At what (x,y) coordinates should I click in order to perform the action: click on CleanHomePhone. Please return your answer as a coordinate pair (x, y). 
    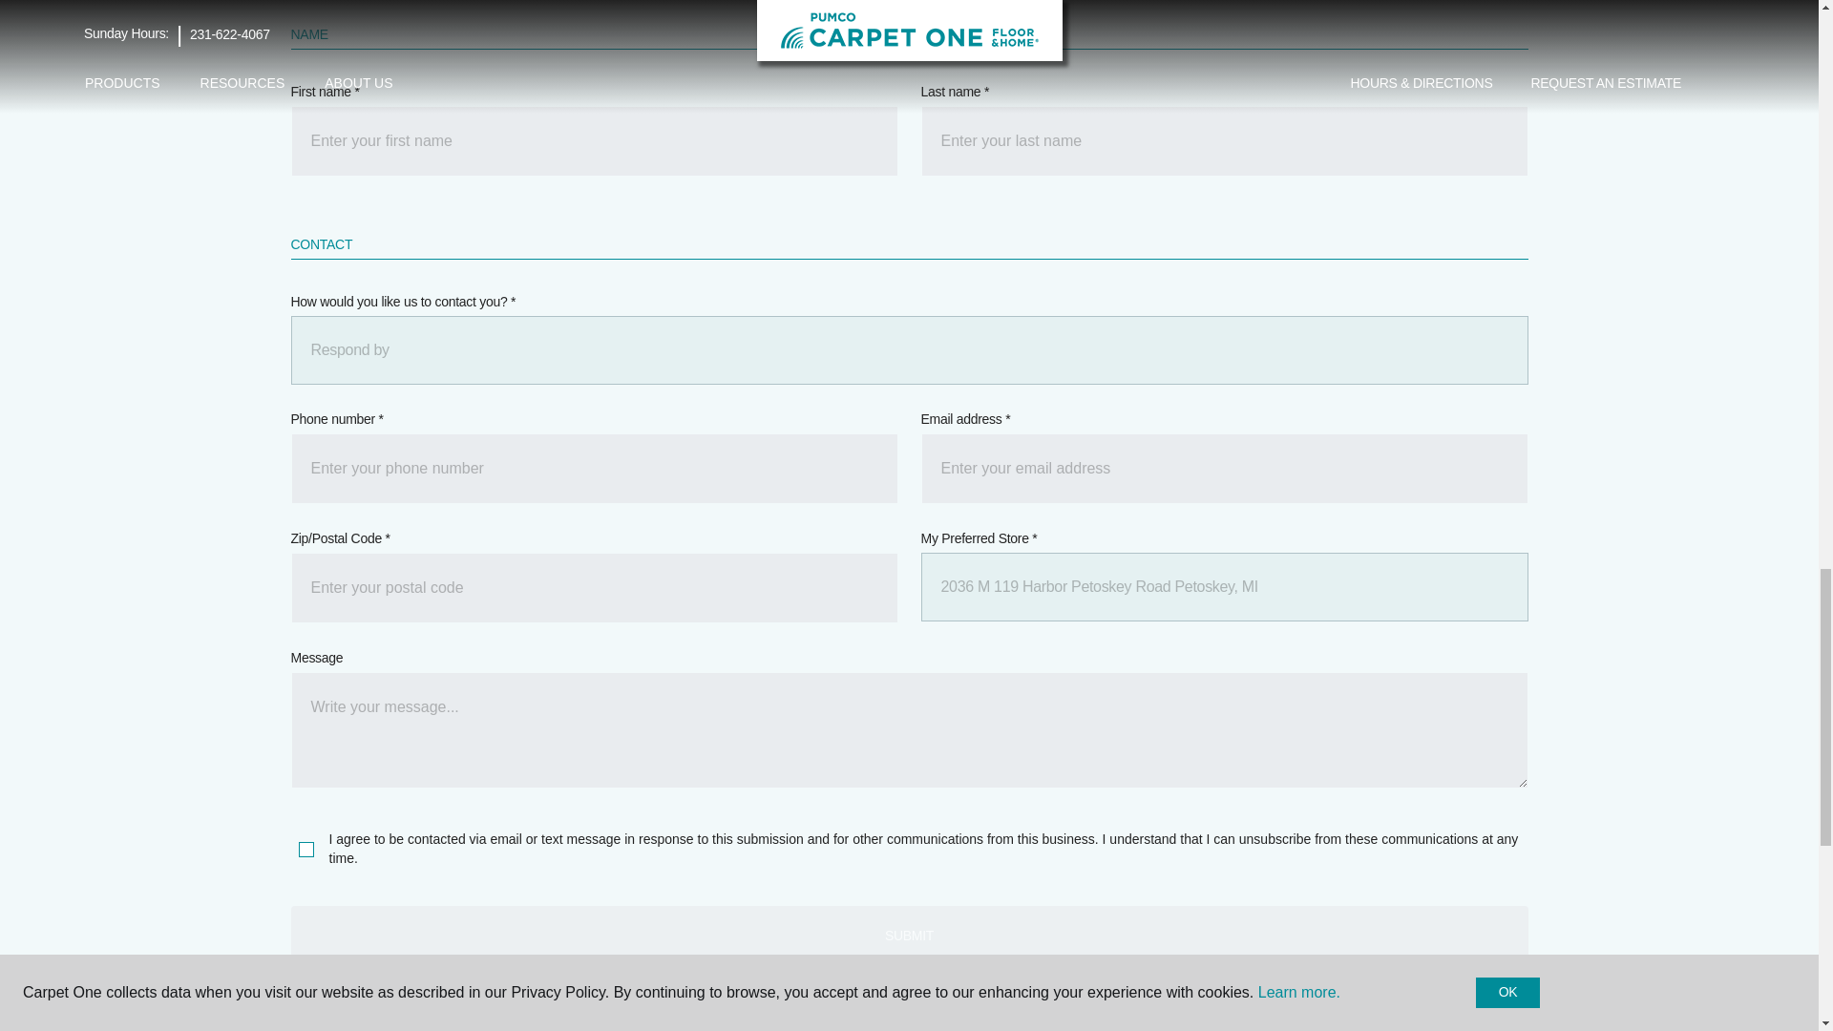
    Looking at the image, I should click on (594, 468).